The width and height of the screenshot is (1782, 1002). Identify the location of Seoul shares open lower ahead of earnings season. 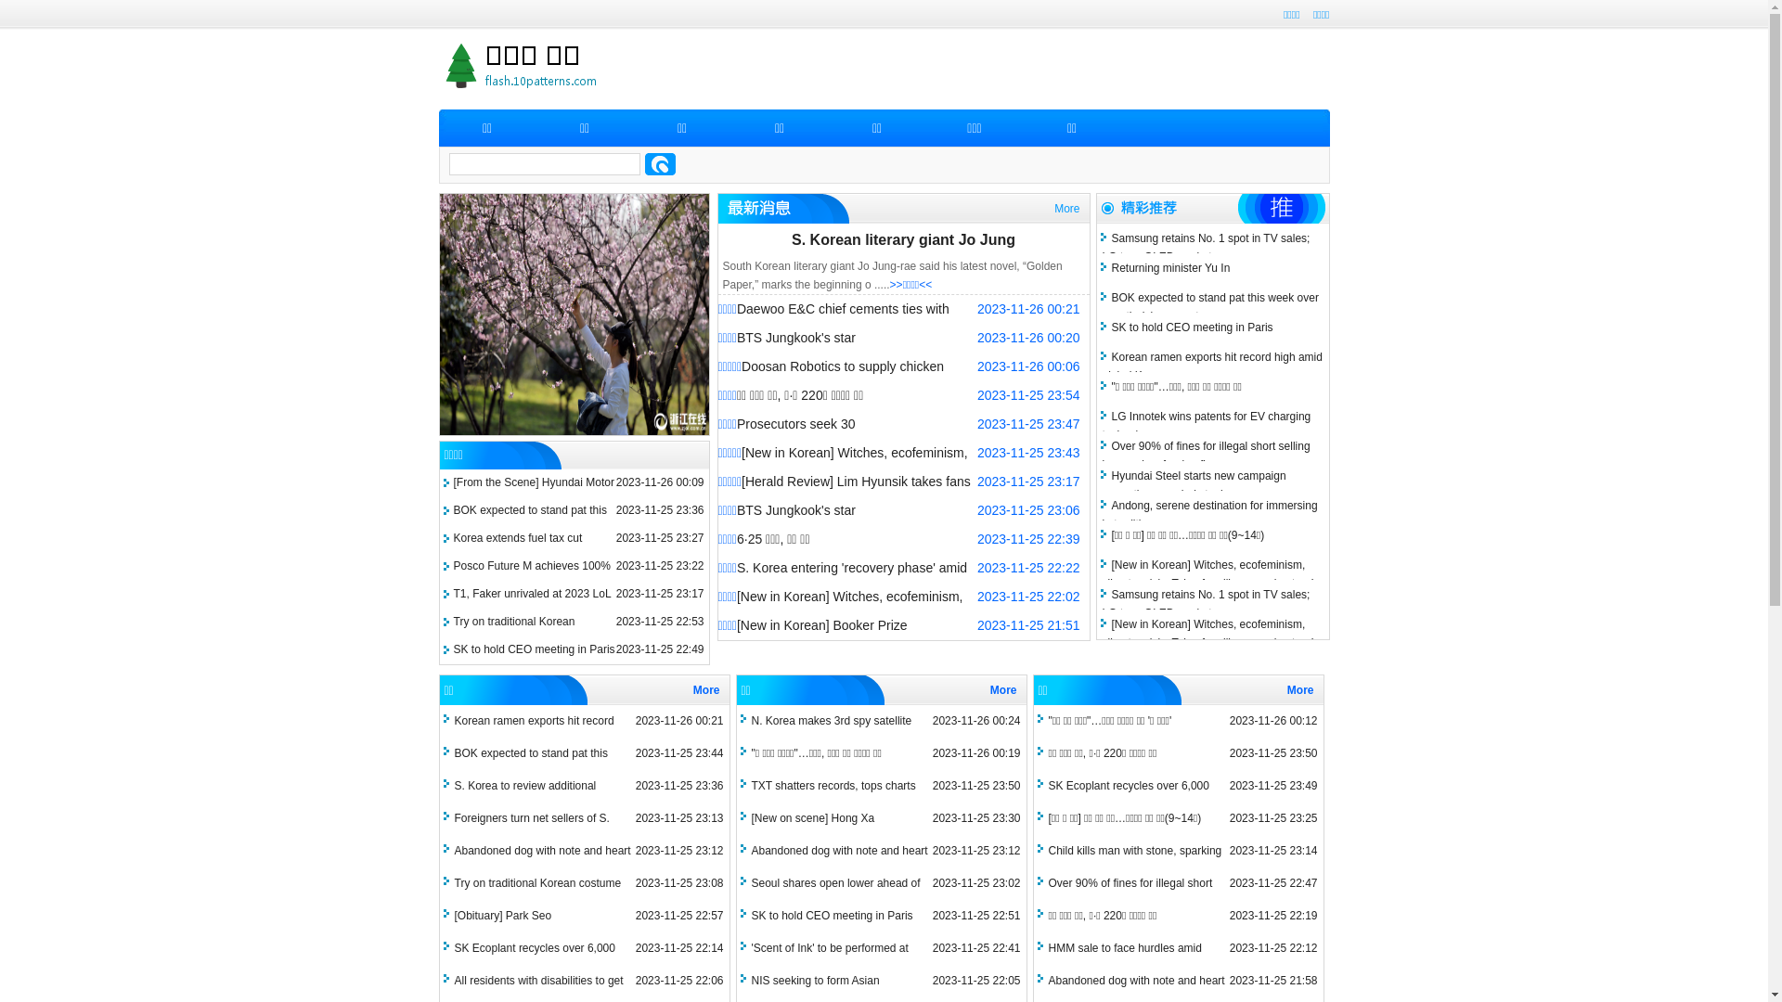
(832, 894).